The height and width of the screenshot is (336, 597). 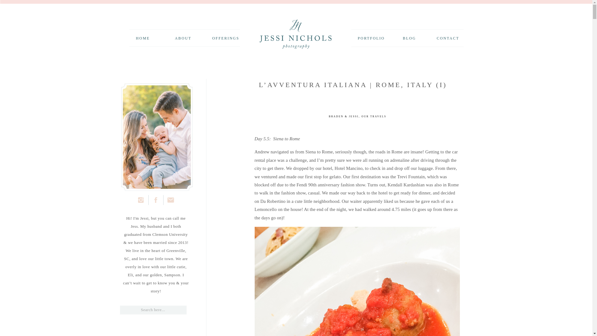 What do you see at coordinates (374, 116) in the screenshot?
I see `OUR TRAVELS` at bounding box center [374, 116].